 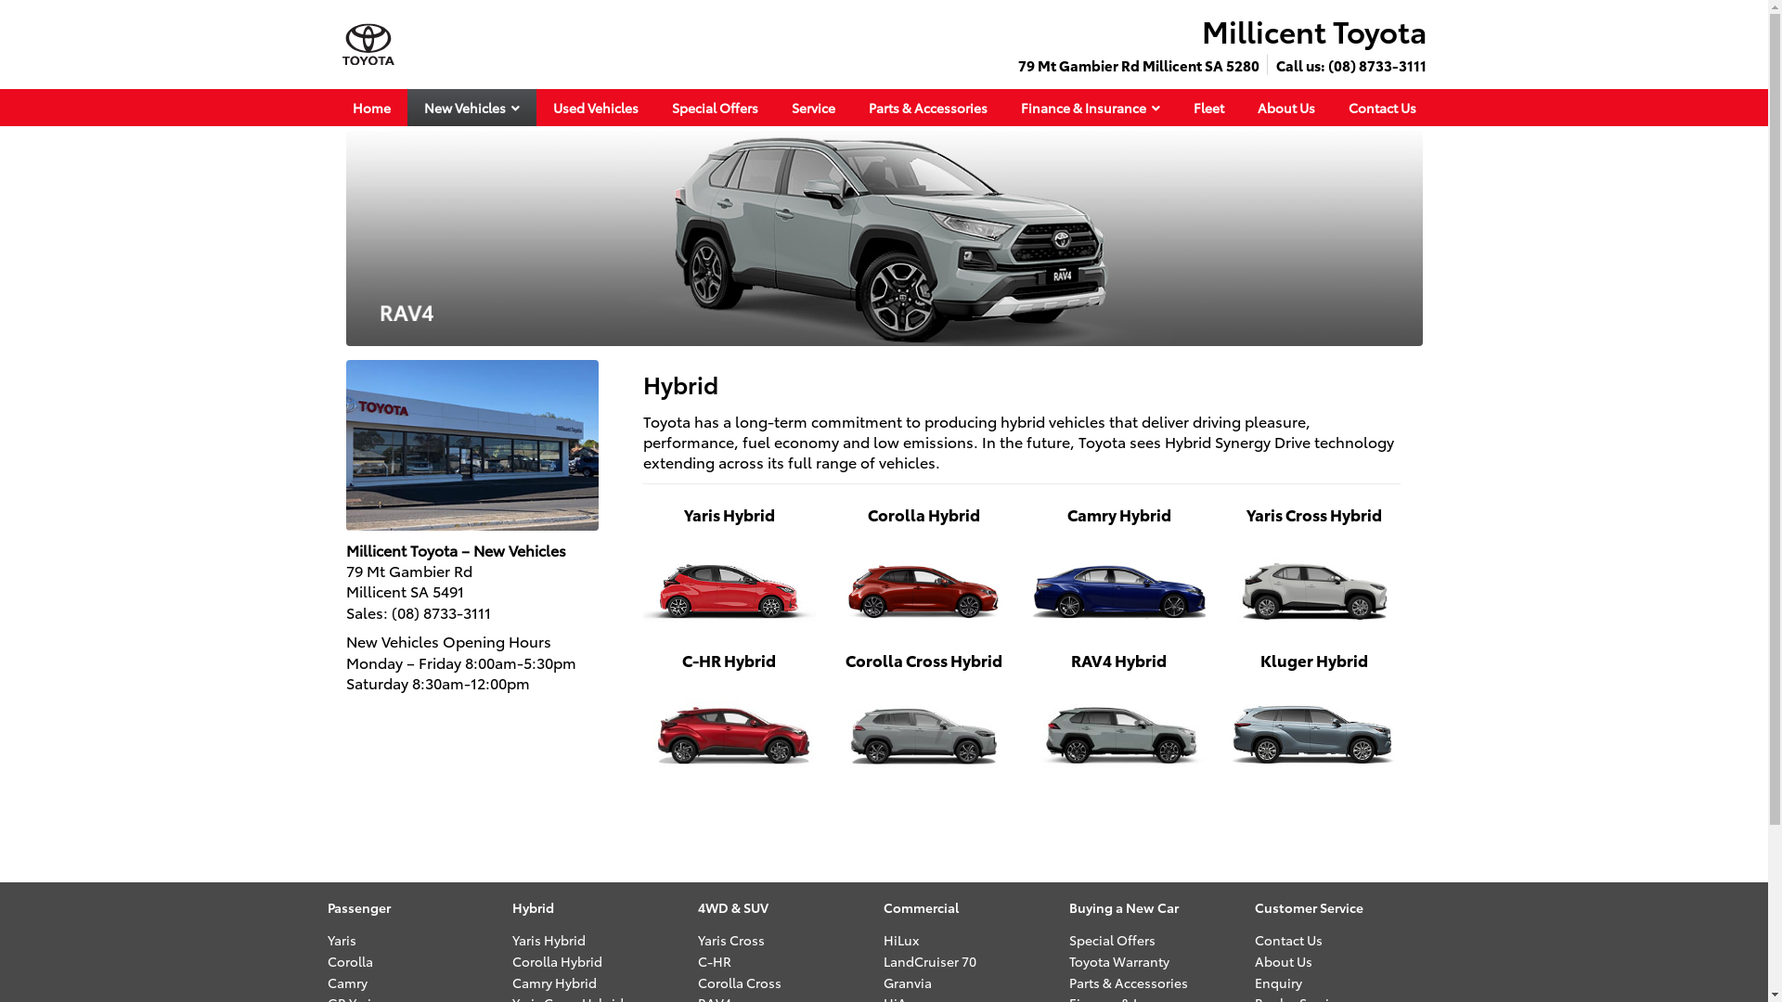 What do you see at coordinates (1091, 108) in the screenshot?
I see `Finance & Insurance` at bounding box center [1091, 108].